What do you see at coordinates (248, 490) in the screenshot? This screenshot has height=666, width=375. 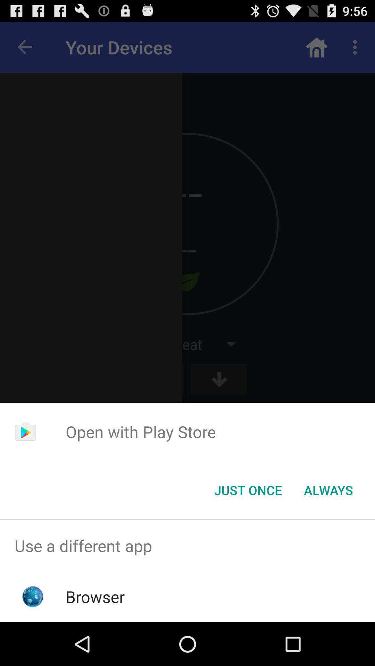 I see `launch button next to the always icon` at bounding box center [248, 490].